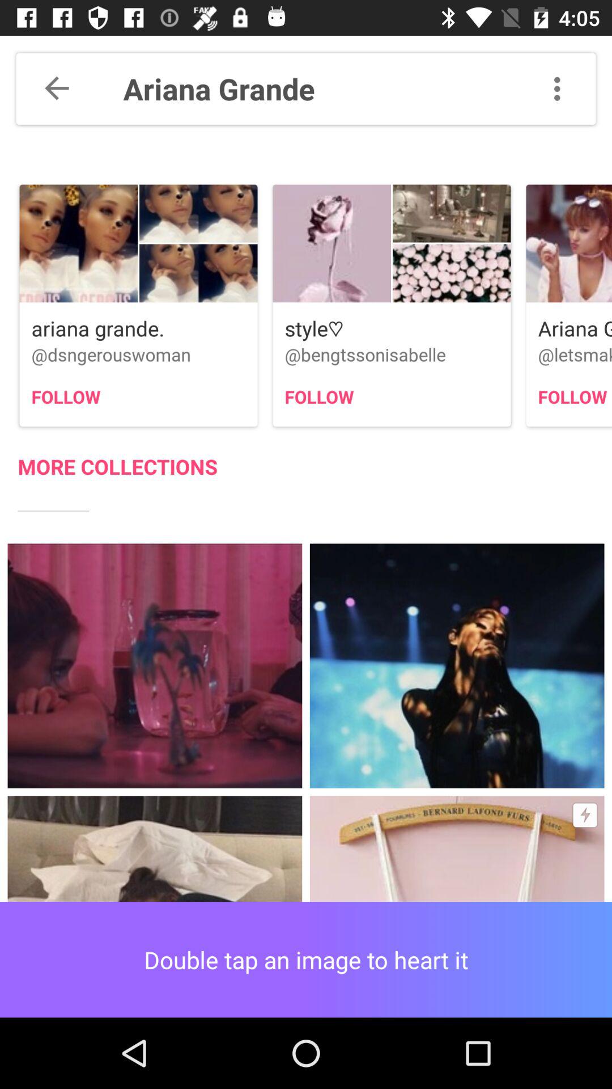  What do you see at coordinates (569, 244) in the screenshot?
I see `select the image below three dots` at bounding box center [569, 244].